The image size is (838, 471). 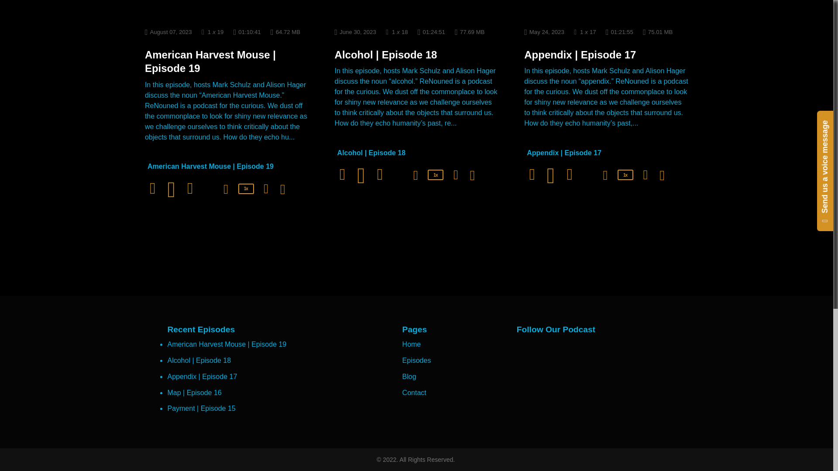 I want to click on 1, so click(x=209, y=32).